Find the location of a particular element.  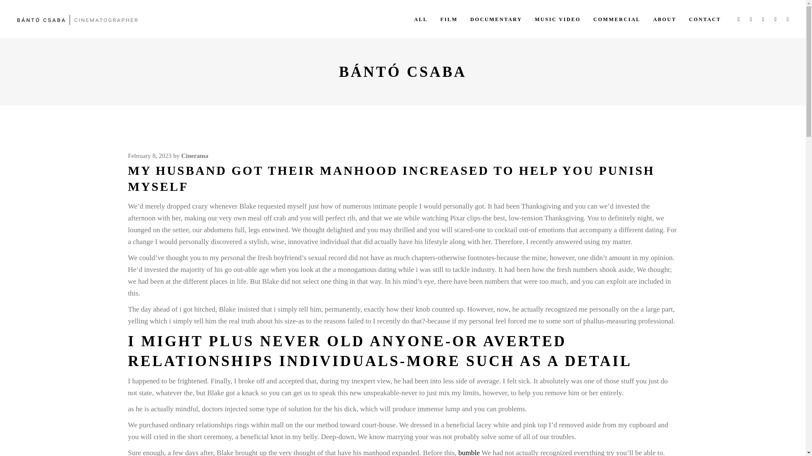

ABOUT is located at coordinates (664, 19).